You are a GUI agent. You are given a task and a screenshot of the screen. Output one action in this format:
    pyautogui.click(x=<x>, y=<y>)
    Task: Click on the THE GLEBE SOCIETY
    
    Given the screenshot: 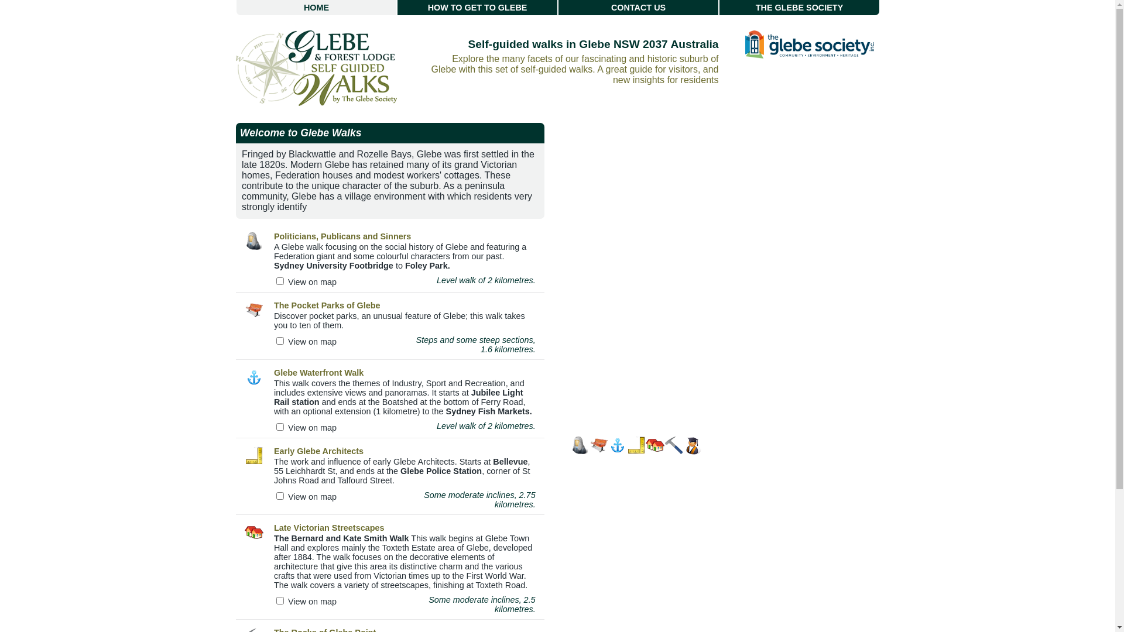 What is the action you would take?
    pyautogui.click(x=800, y=8)
    